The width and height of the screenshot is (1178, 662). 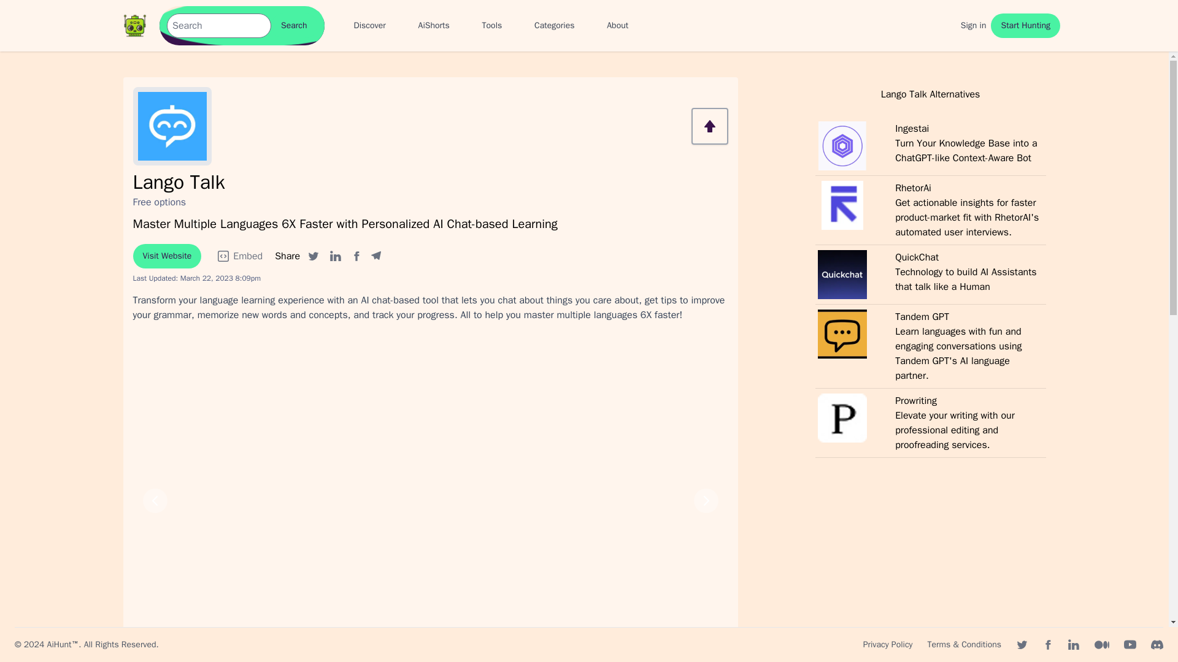 What do you see at coordinates (293, 25) in the screenshot?
I see `Search` at bounding box center [293, 25].